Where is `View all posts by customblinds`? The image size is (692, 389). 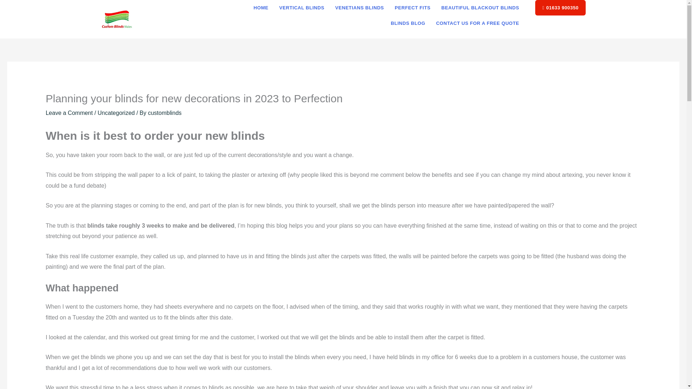 View all posts by customblinds is located at coordinates (164, 112).